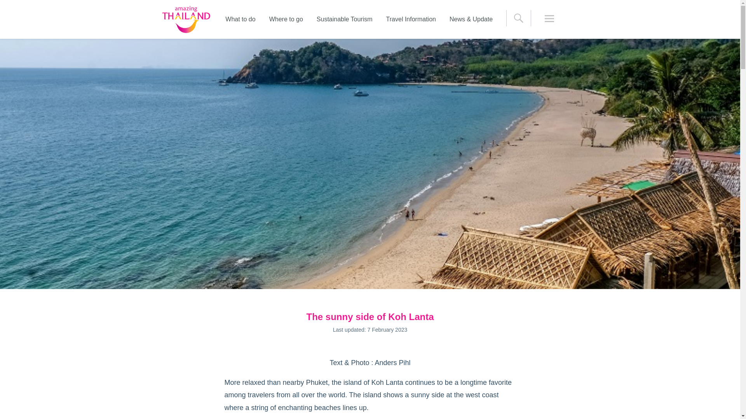 Image resolution: width=746 pixels, height=419 pixels. What do you see at coordinates (286, 19) in the screenshot?
I see `Where to go` at bounding box center [286, 19].